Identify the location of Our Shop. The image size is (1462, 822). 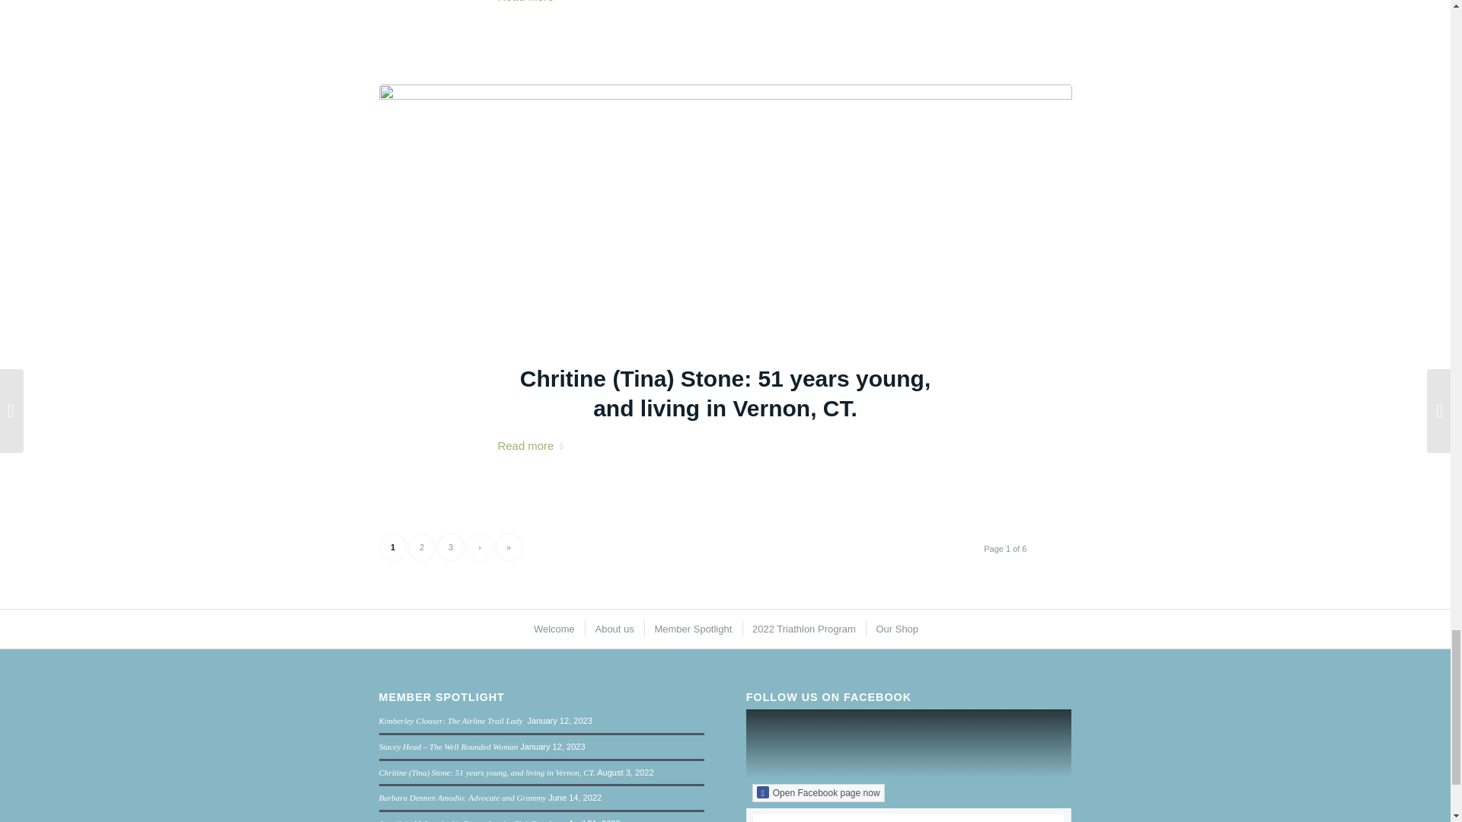
(895, 629).